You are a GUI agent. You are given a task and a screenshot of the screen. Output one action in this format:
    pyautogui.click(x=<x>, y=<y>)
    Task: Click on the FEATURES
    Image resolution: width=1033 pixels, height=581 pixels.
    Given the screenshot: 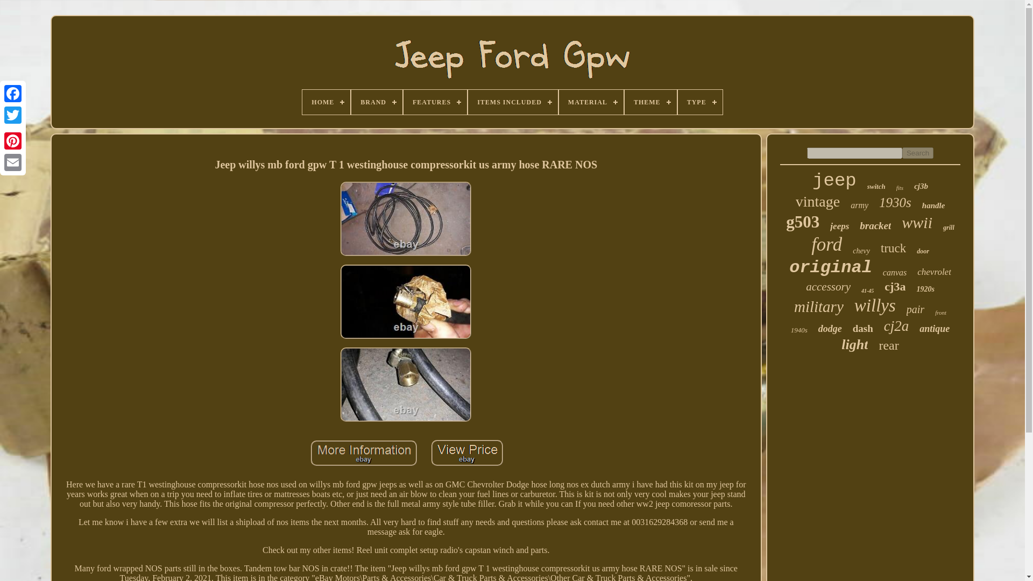 What is the action you would take?
    pyautogui.click(x=435, y=102)
    